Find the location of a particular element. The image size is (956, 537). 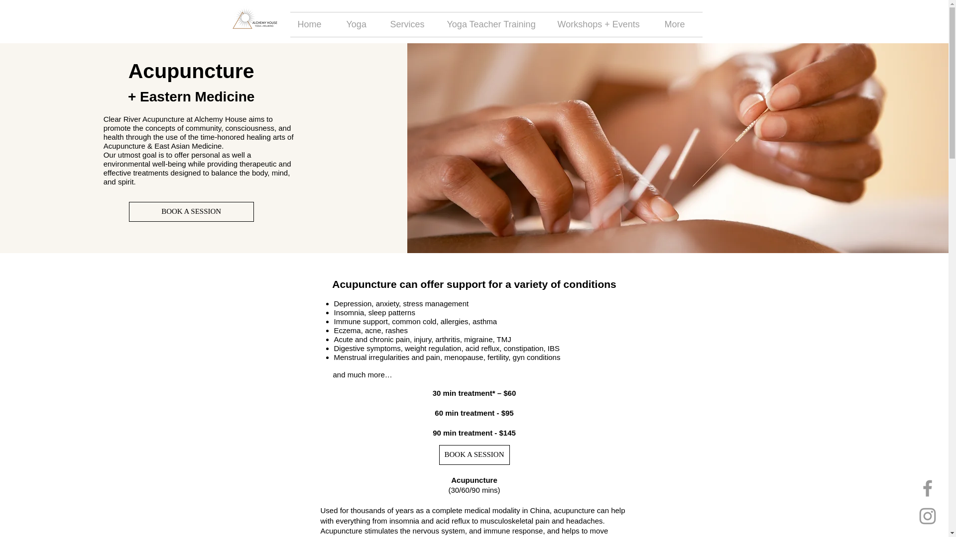

Services is located at coordinates (410, 24).